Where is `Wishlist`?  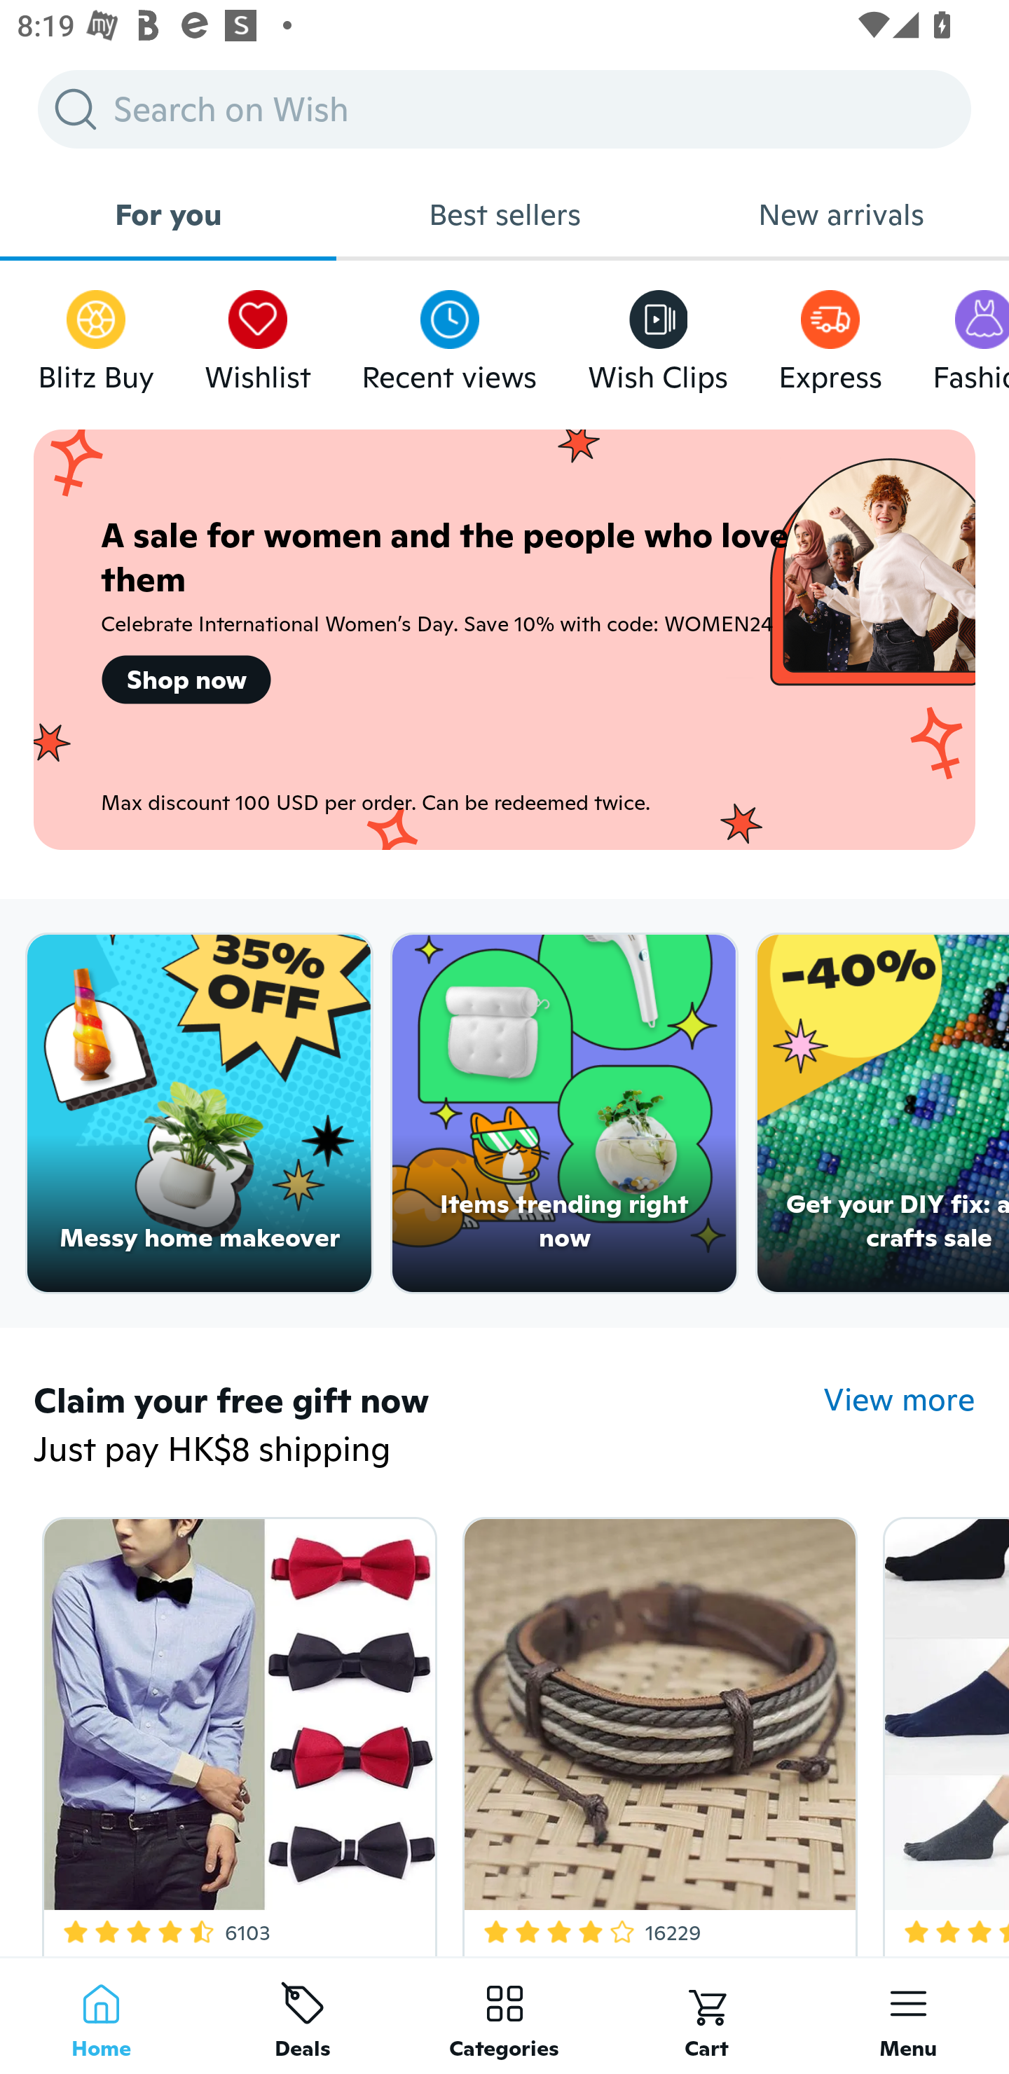 Wishlist is located at coordinates (258, 335).